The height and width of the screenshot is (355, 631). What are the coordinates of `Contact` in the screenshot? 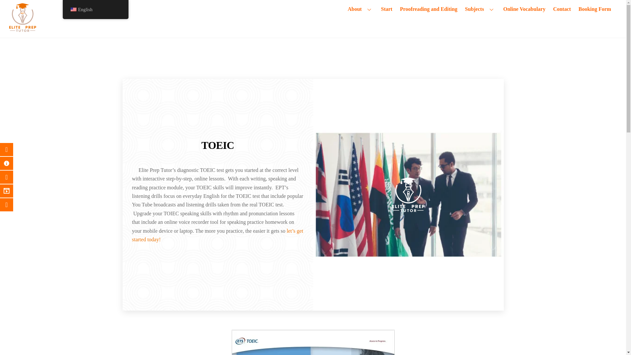 It's located at (561, 9).